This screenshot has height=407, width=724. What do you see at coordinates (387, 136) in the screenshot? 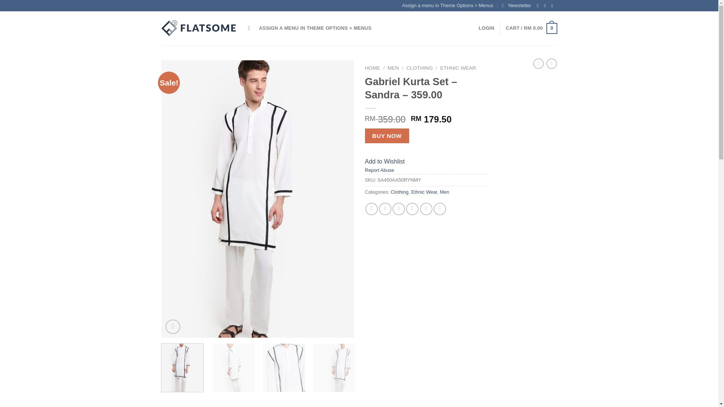
I see `BUY NOW` at bounding box center [387, 136].